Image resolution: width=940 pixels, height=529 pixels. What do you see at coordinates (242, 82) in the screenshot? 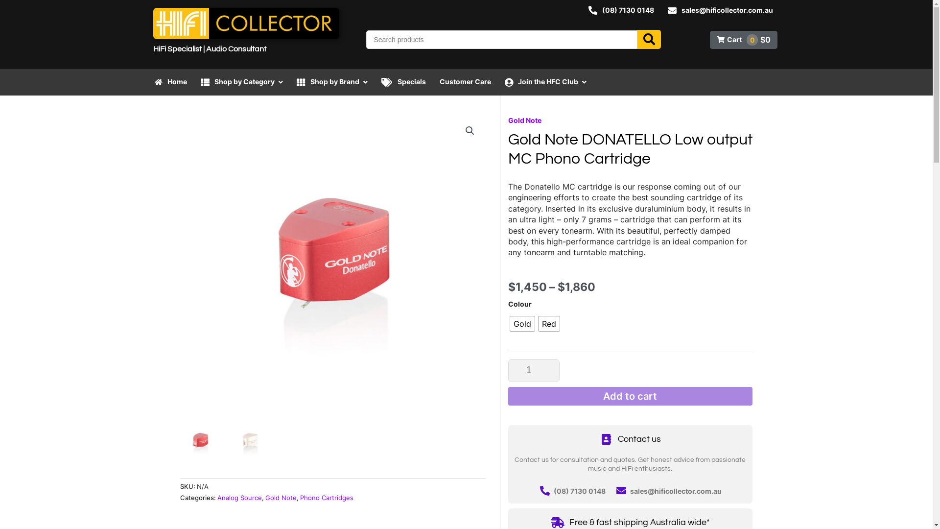
I see `Shop by Category` at bounding box center [242, 82].